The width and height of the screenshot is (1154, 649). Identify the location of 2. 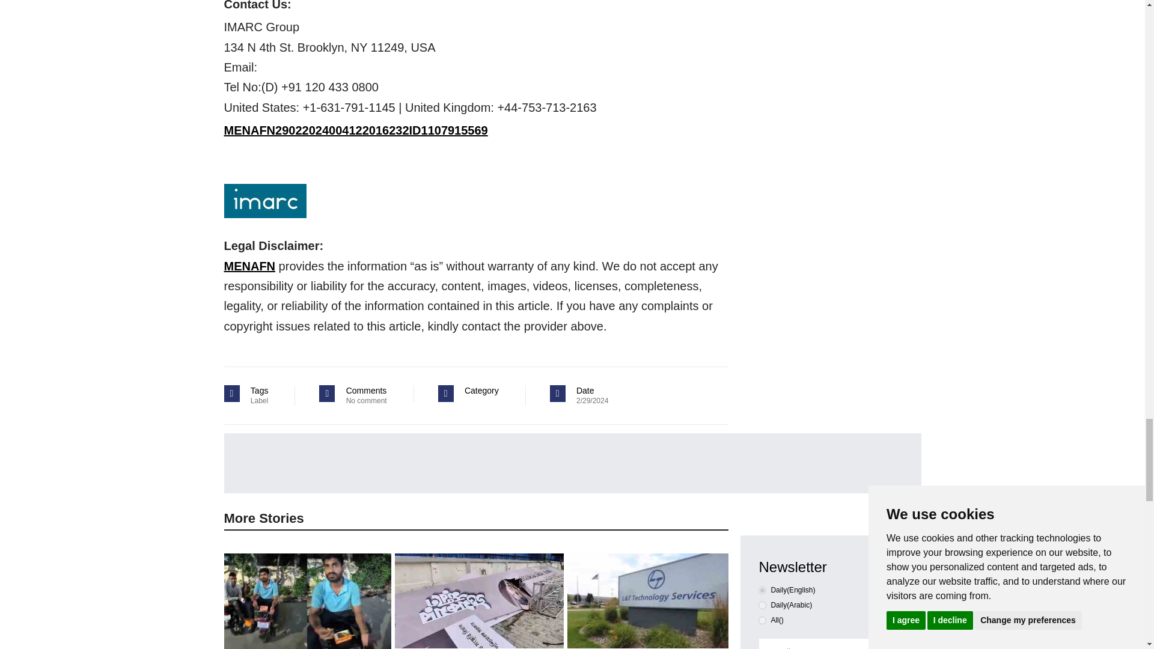
(762, 620).